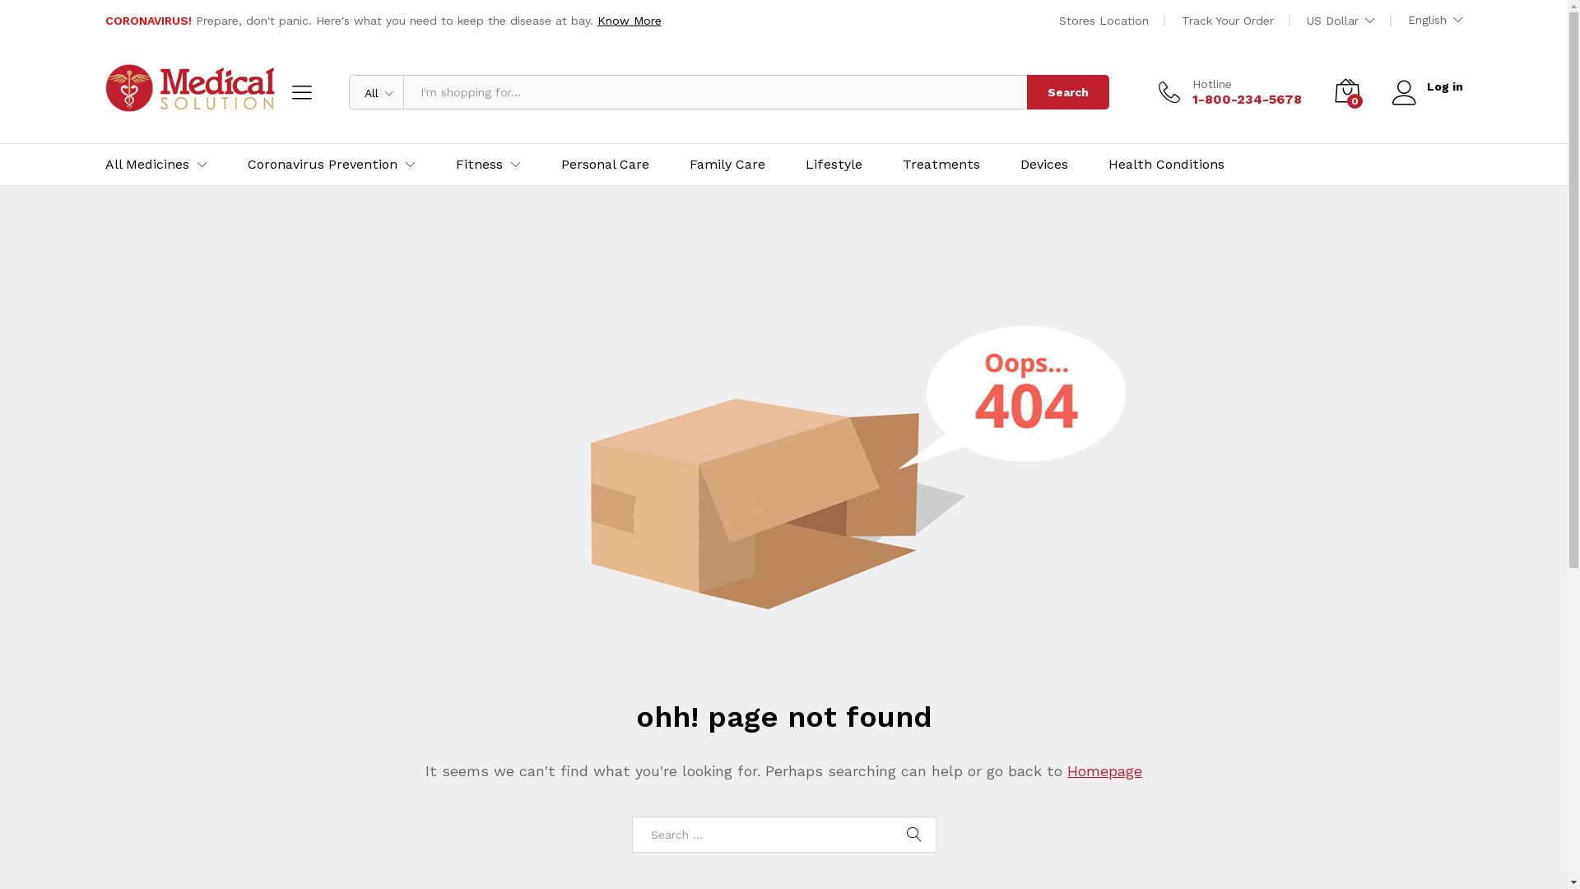 The image size is (1580, 889). What do you see at coordinates (915, 835) in the screenshot?
I see `Search` at bounding box center [915, 835].